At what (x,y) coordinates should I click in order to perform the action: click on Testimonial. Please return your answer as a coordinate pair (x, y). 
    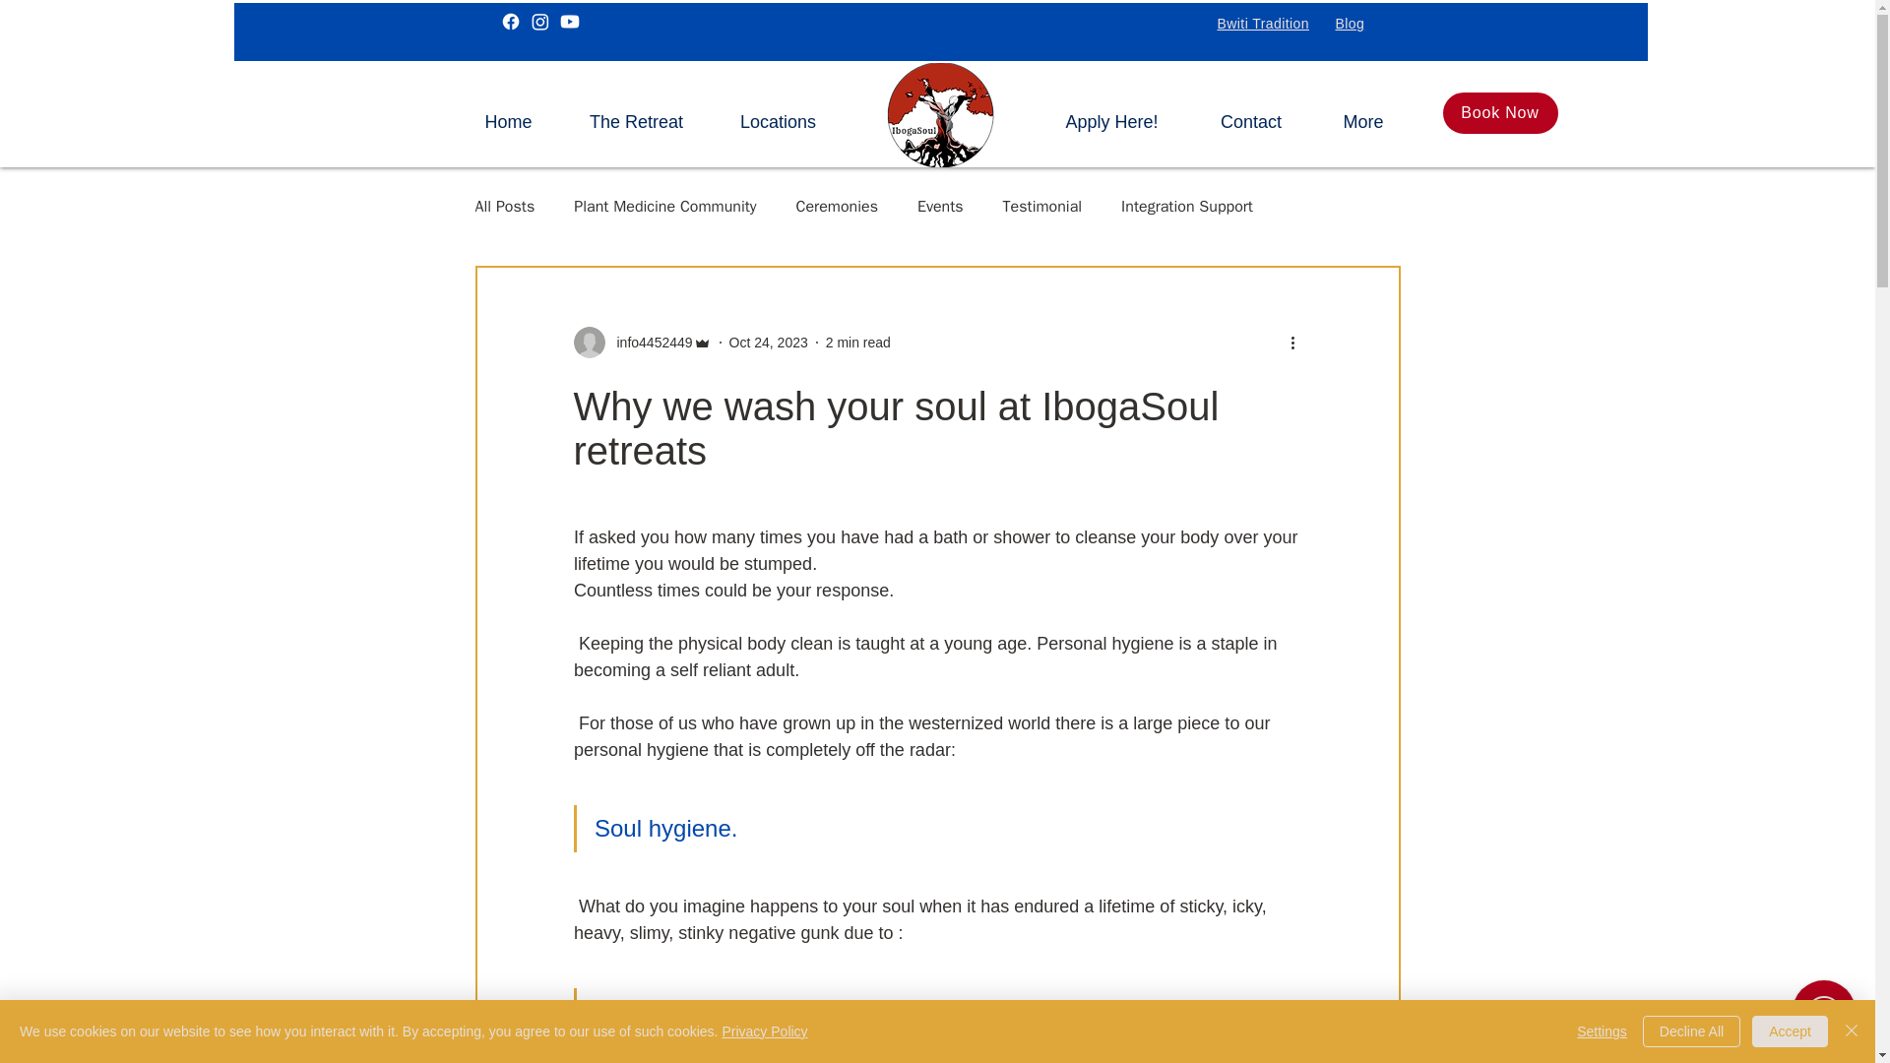
    Looking at the image, I should click on (1043, 207).